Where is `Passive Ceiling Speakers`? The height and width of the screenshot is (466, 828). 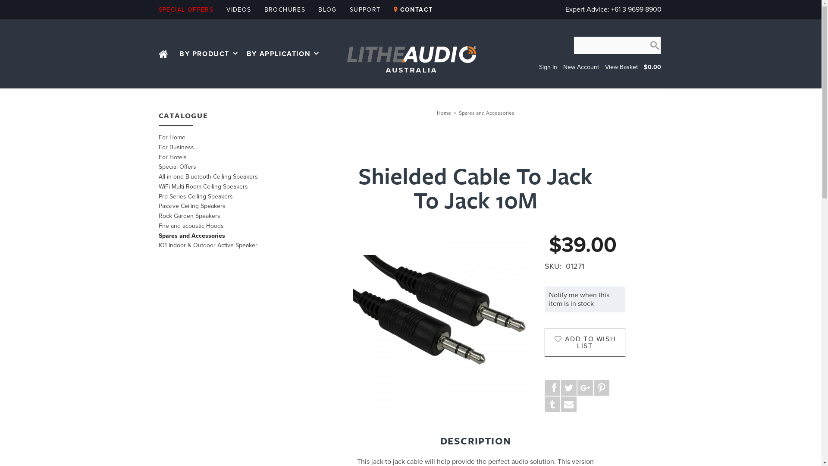 Passive Ceiling Speakers is located at coordinates (192, 206).